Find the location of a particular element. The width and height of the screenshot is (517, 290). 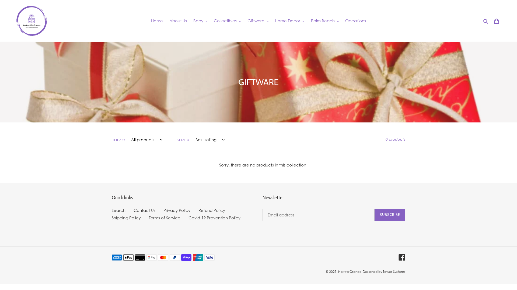

Refund Policy is located at coordinates (212, 210).